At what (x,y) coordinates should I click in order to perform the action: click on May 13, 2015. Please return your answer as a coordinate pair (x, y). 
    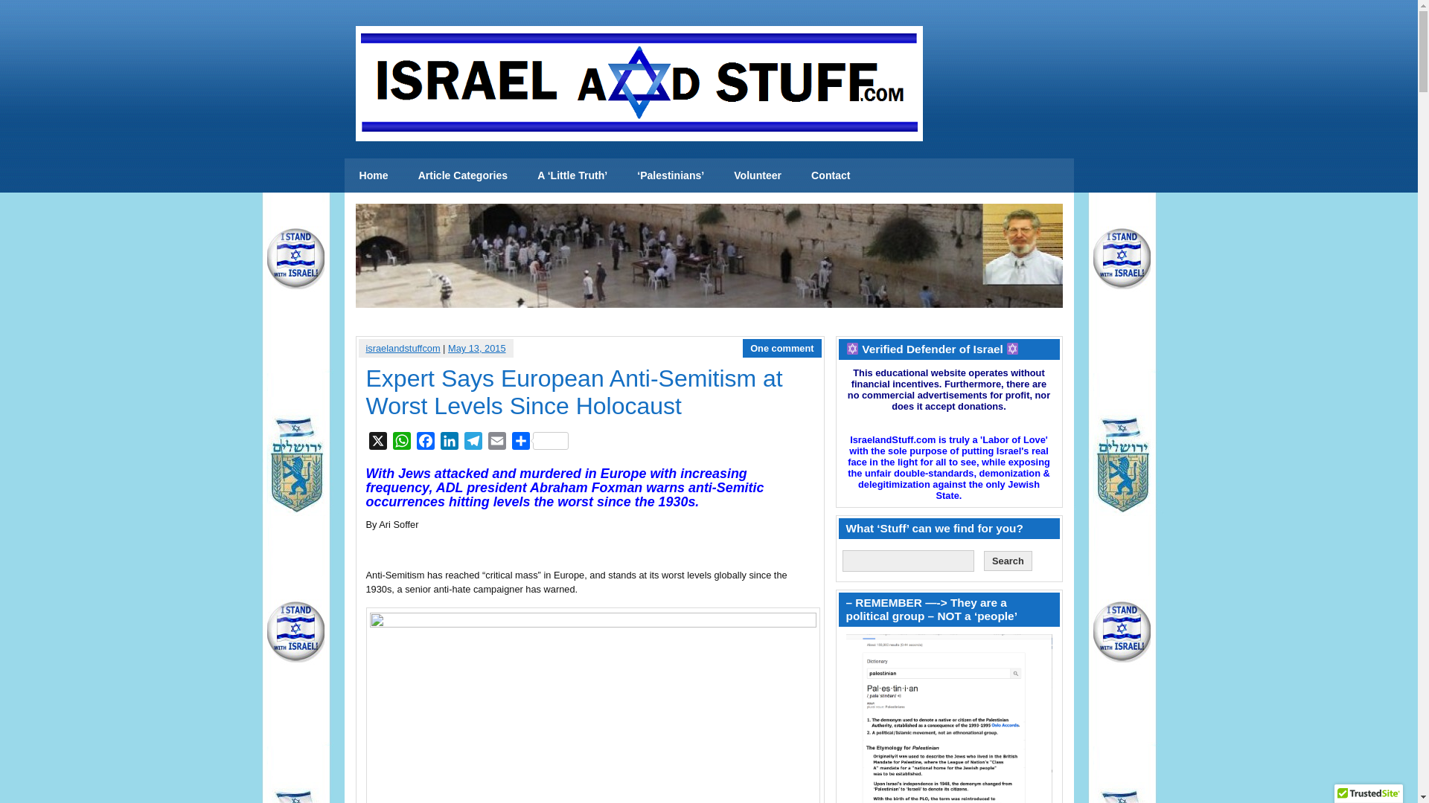
    Looking at the image, I should click on (476, 348).